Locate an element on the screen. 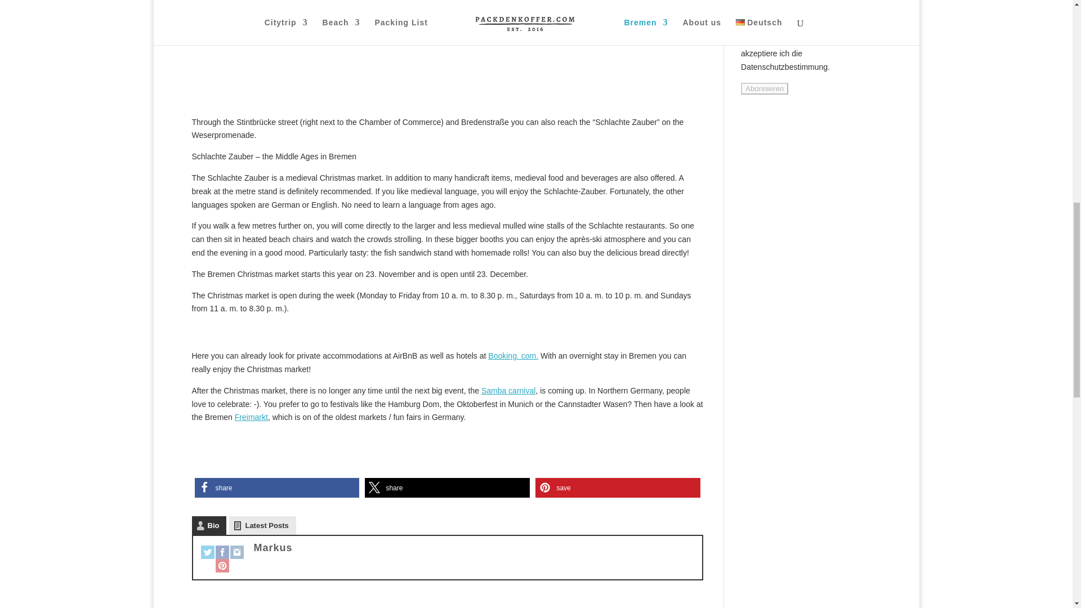 This screenshot has width=1081, height=608. Share on Facebook is located at coordinates (277, 488).